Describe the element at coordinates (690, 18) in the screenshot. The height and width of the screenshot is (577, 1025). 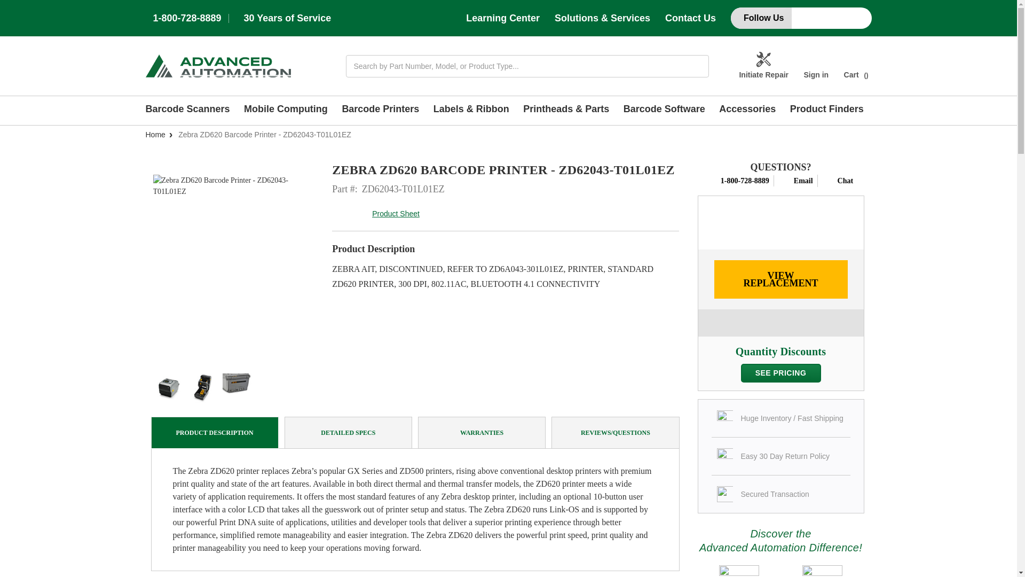
I see `Contact Us` at that location.